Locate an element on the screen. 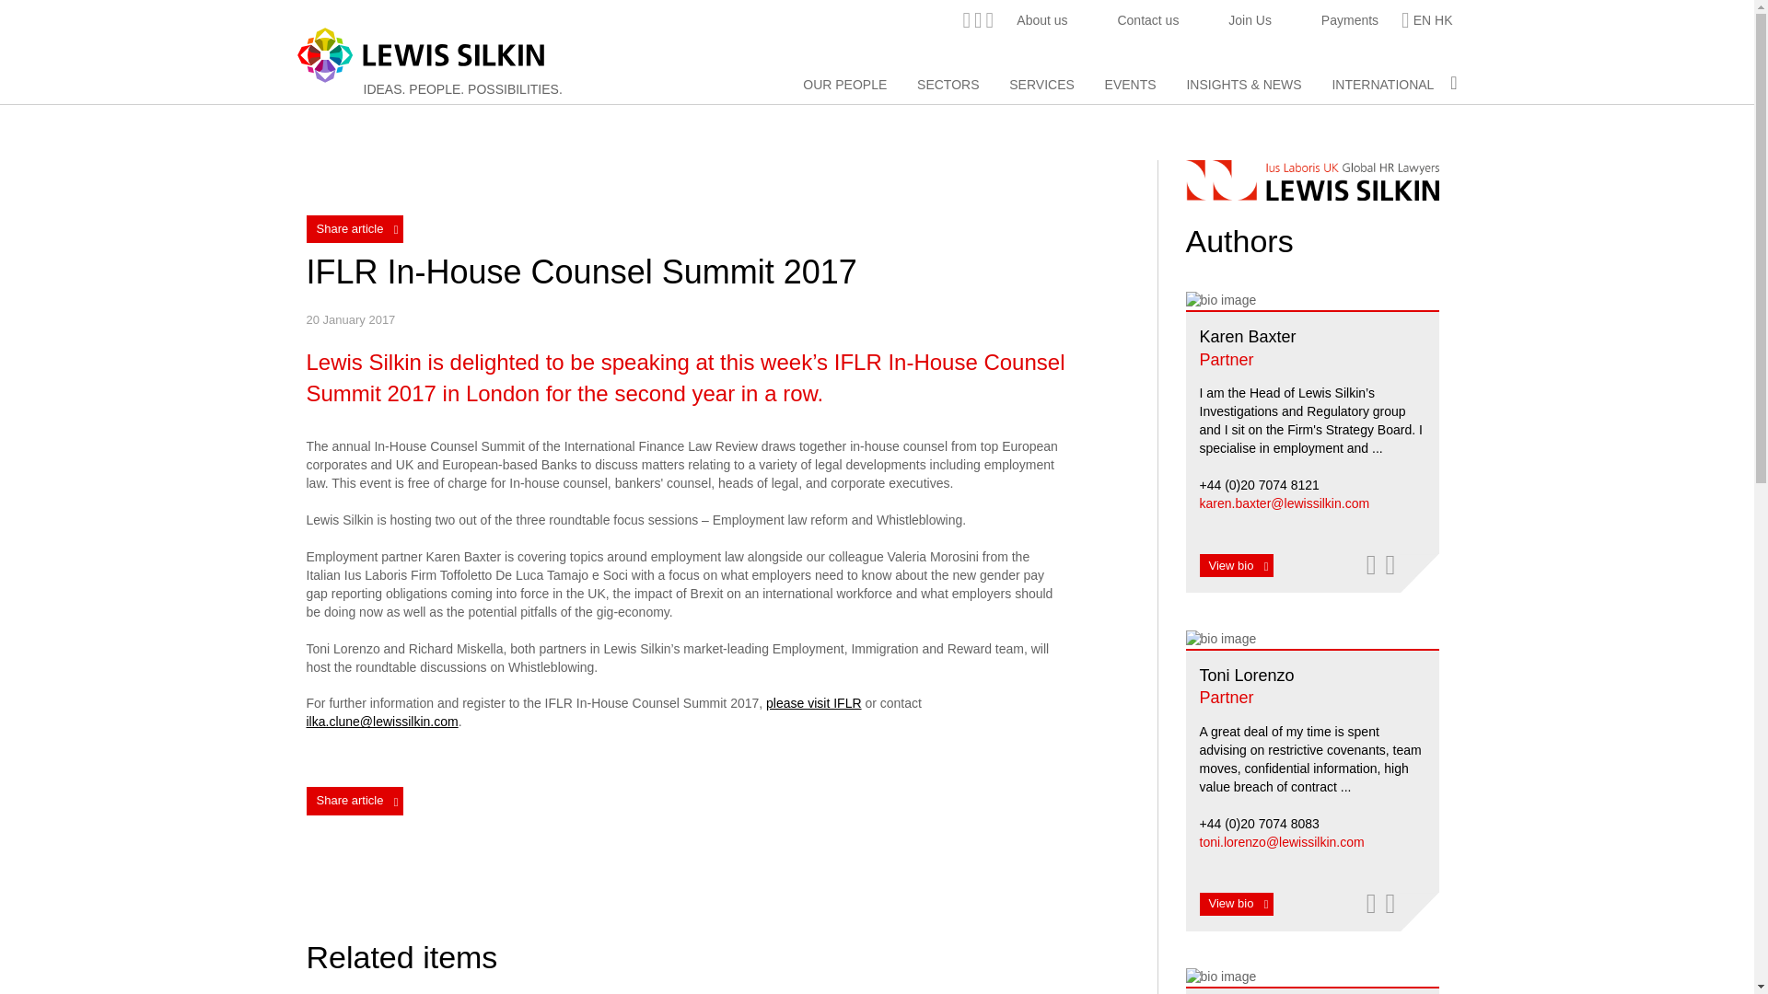 The width and height of the screenshot is (1768, 994). OUR PEOPLE is located at coordinates (844, 85).